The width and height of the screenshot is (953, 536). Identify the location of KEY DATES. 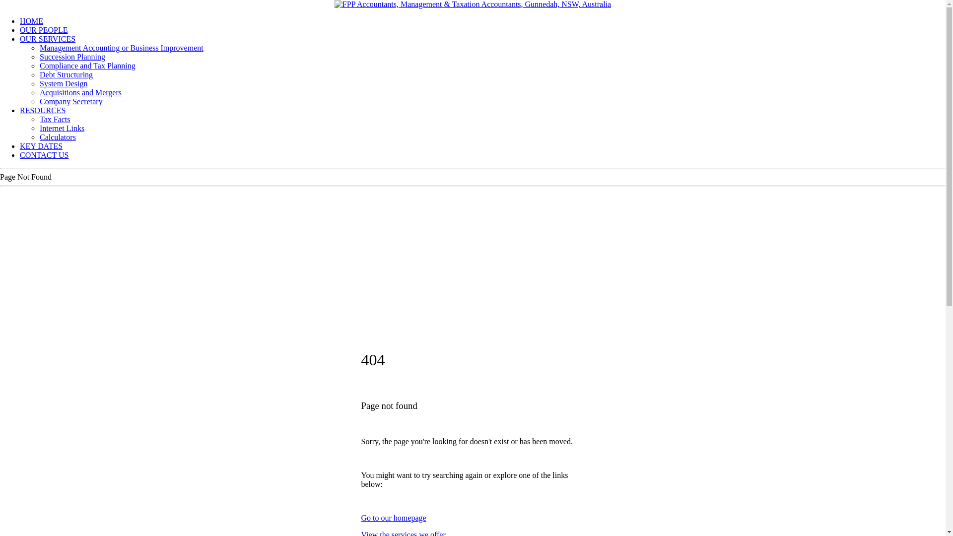
(41, 146).